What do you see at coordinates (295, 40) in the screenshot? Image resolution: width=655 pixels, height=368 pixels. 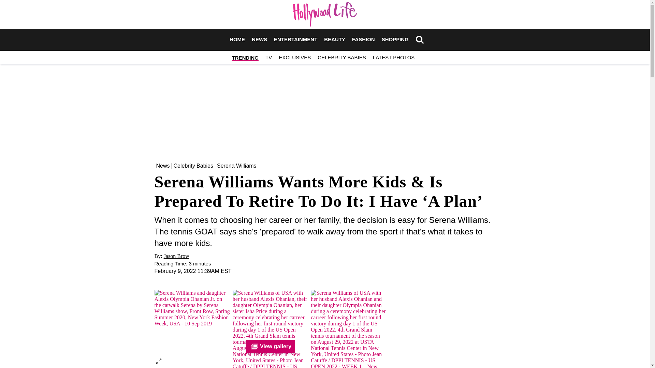 I see `ENTERTAINMENT` at bounding box center [295, 40].